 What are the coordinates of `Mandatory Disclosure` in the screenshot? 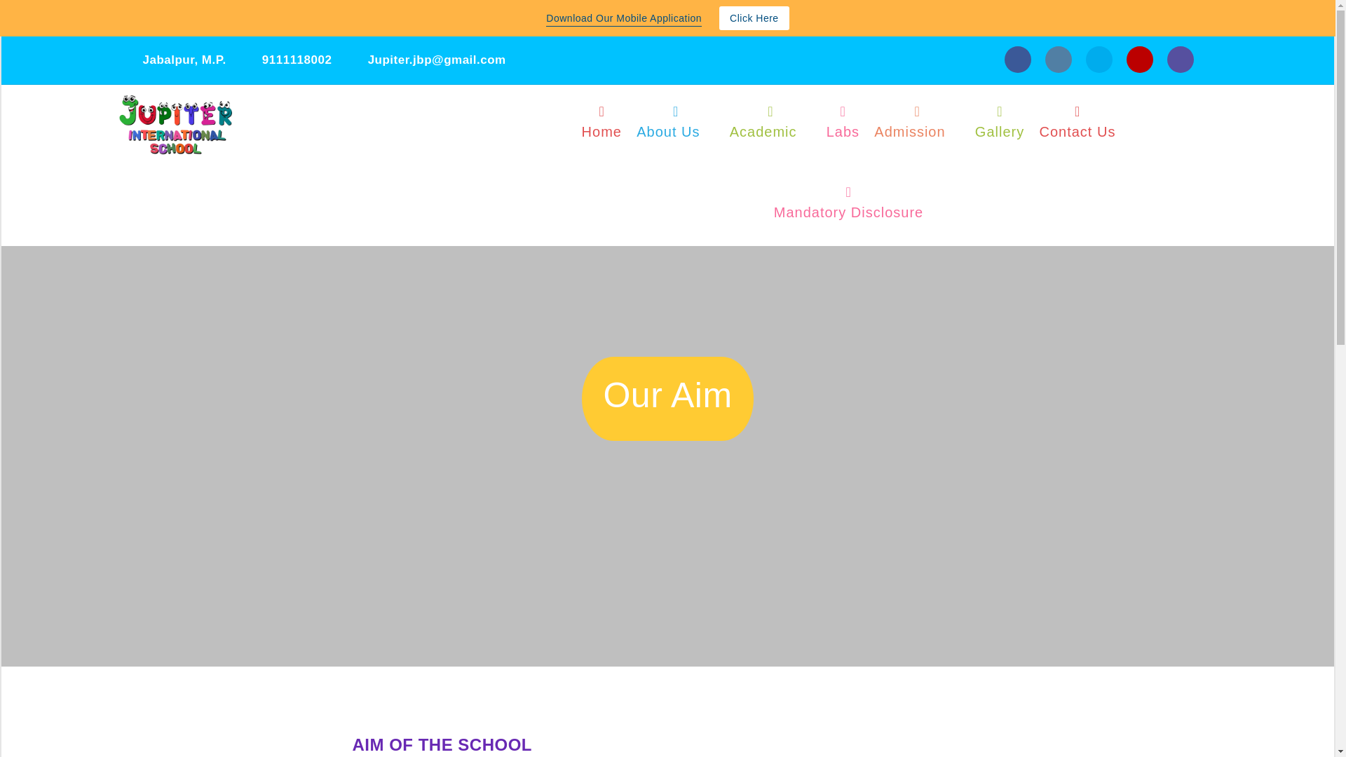 It's located at (848, 206).